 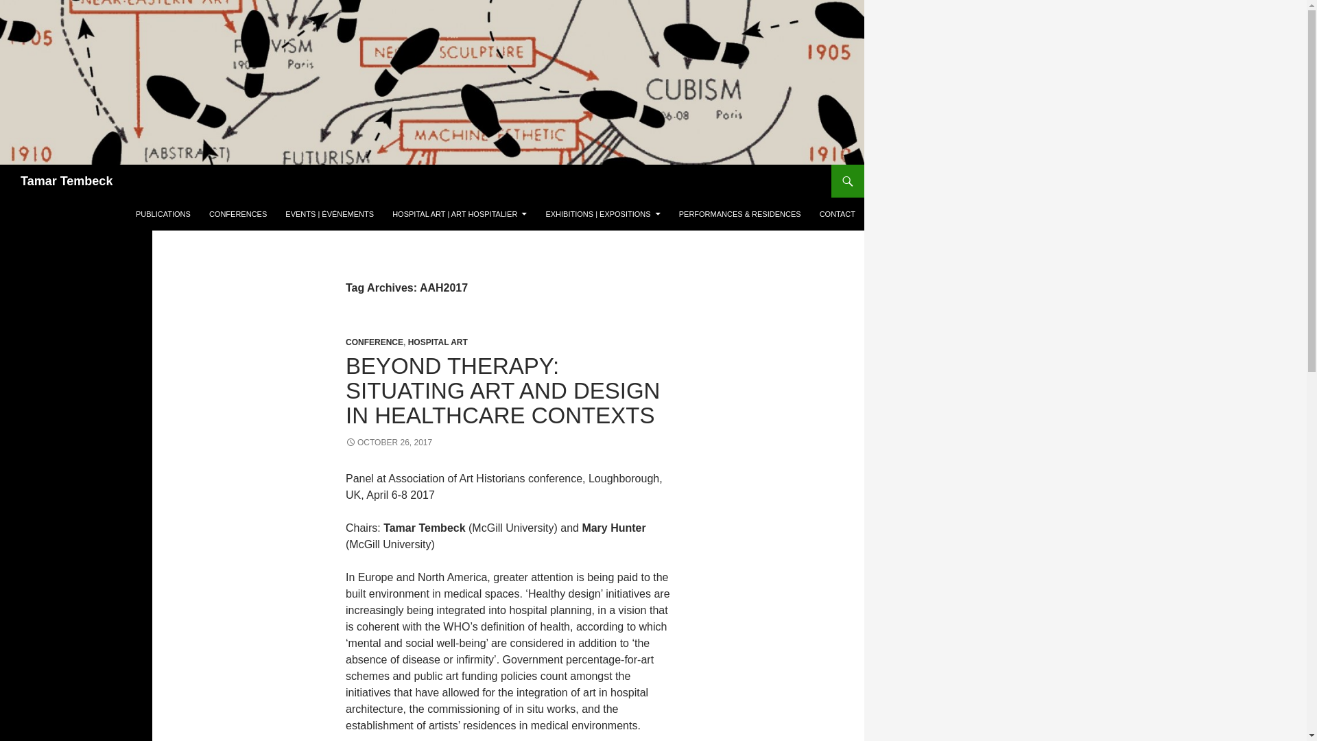 I want to click on CONTACT, so click(x=837, y=214).